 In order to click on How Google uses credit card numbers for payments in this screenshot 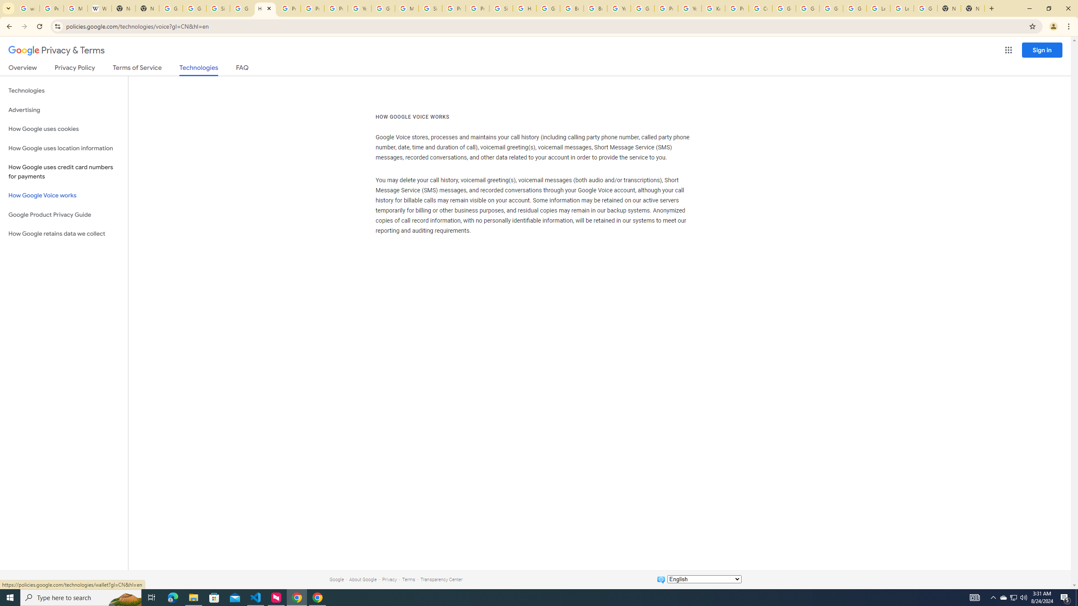, I will do `click(64, 172)`.